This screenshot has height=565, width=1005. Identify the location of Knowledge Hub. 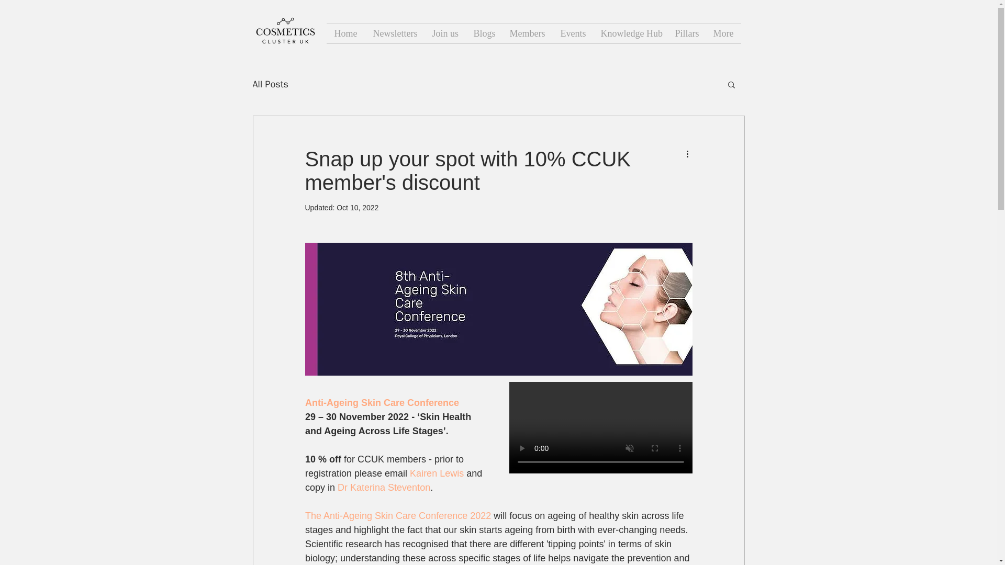
(630, 33).